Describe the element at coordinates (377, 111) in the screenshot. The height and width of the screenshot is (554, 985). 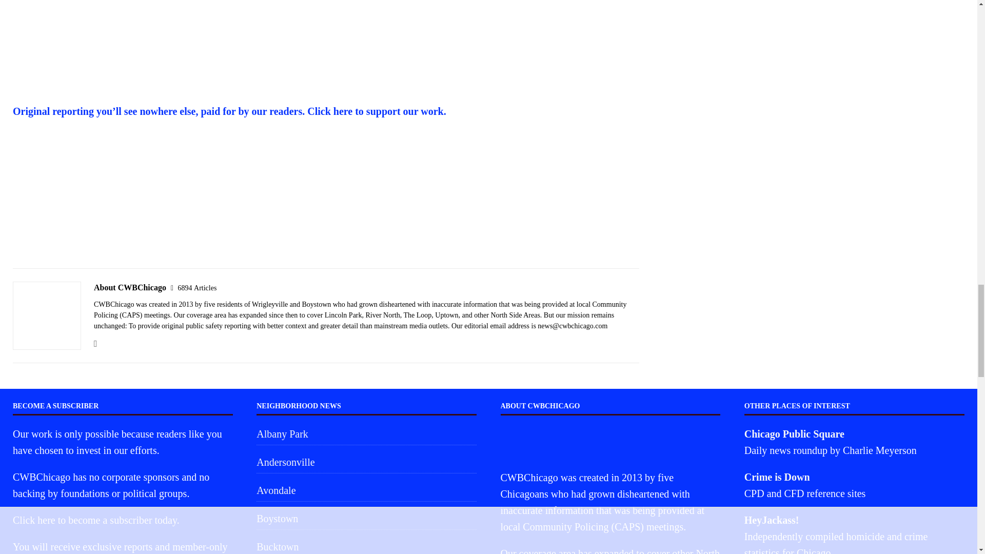
I see `Click here to support our work.` at that location.